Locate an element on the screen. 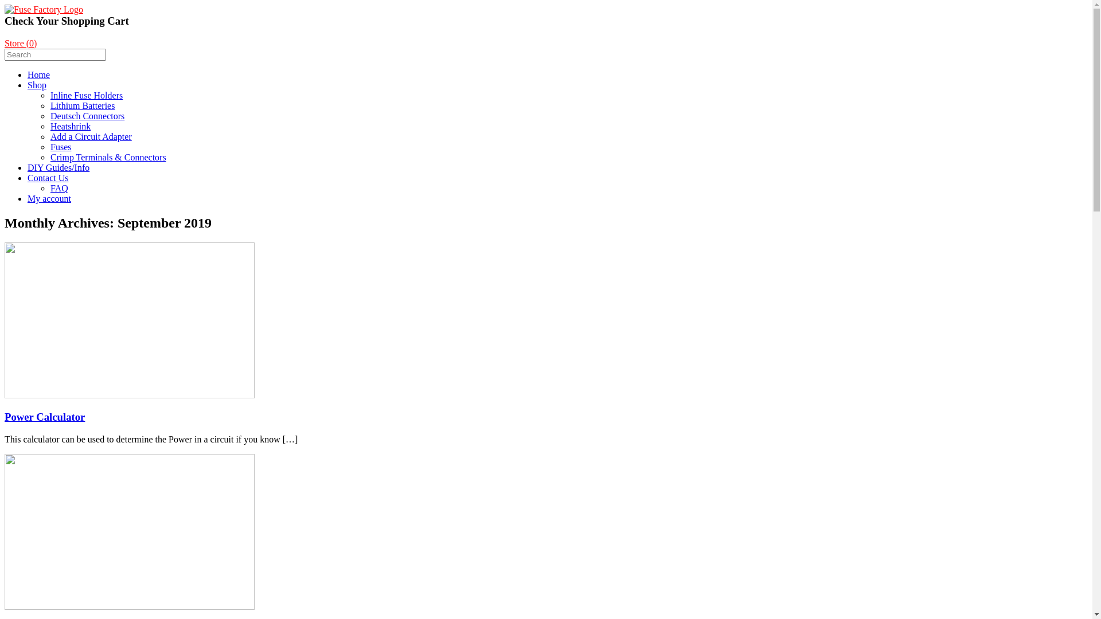 This screenshot has width=1101, height=619. DIY Guides/Info is located at coordinates (58, 167).